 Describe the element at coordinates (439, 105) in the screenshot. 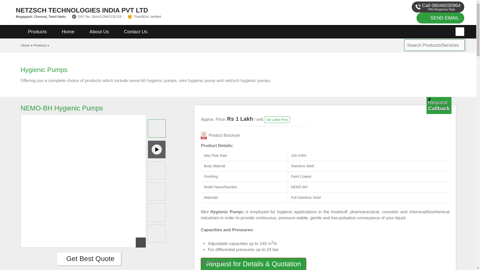

I see `Get a Call from us` at that location.